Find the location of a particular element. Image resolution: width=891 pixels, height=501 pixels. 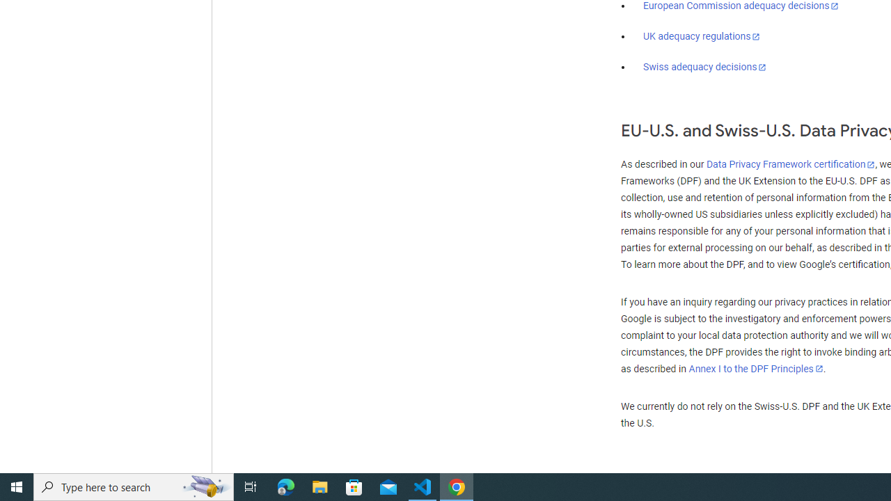

UK adequacy regulations is located at coordinates (702, 36).